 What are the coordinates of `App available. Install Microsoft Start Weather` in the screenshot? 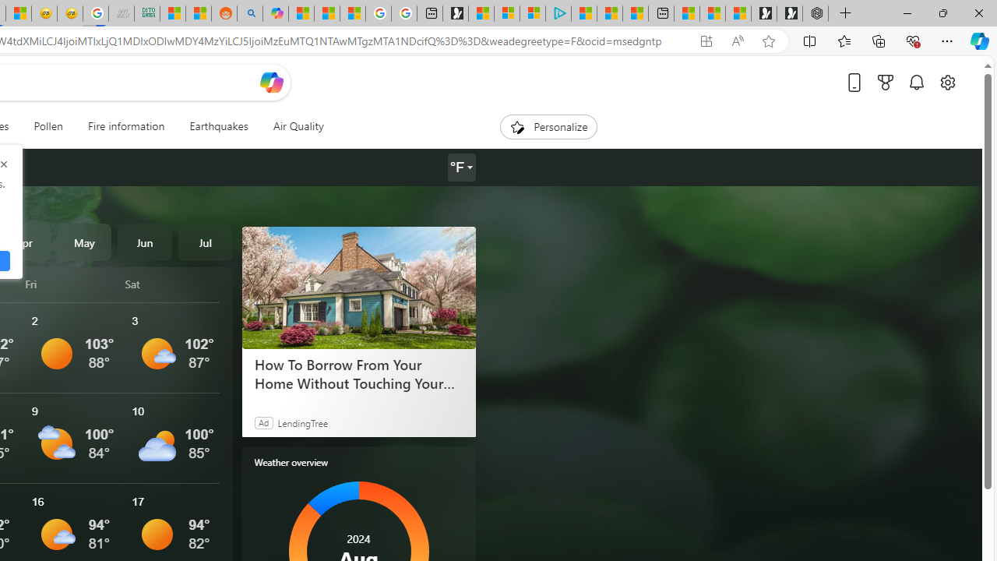 It's located at (706, 41).